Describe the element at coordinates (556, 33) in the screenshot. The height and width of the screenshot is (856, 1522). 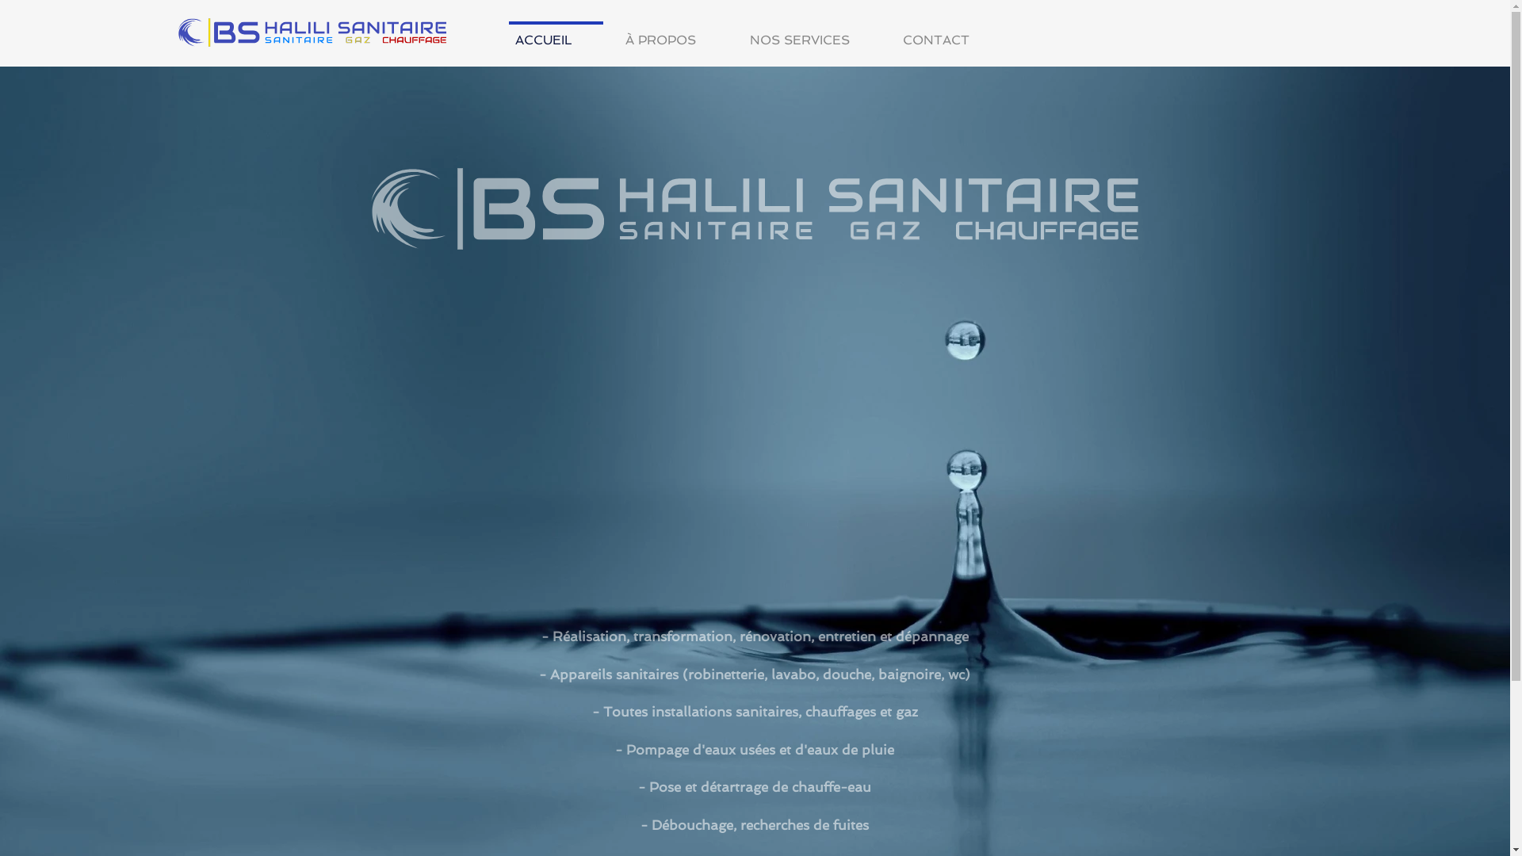
I see `ACCUEIL` at that location.